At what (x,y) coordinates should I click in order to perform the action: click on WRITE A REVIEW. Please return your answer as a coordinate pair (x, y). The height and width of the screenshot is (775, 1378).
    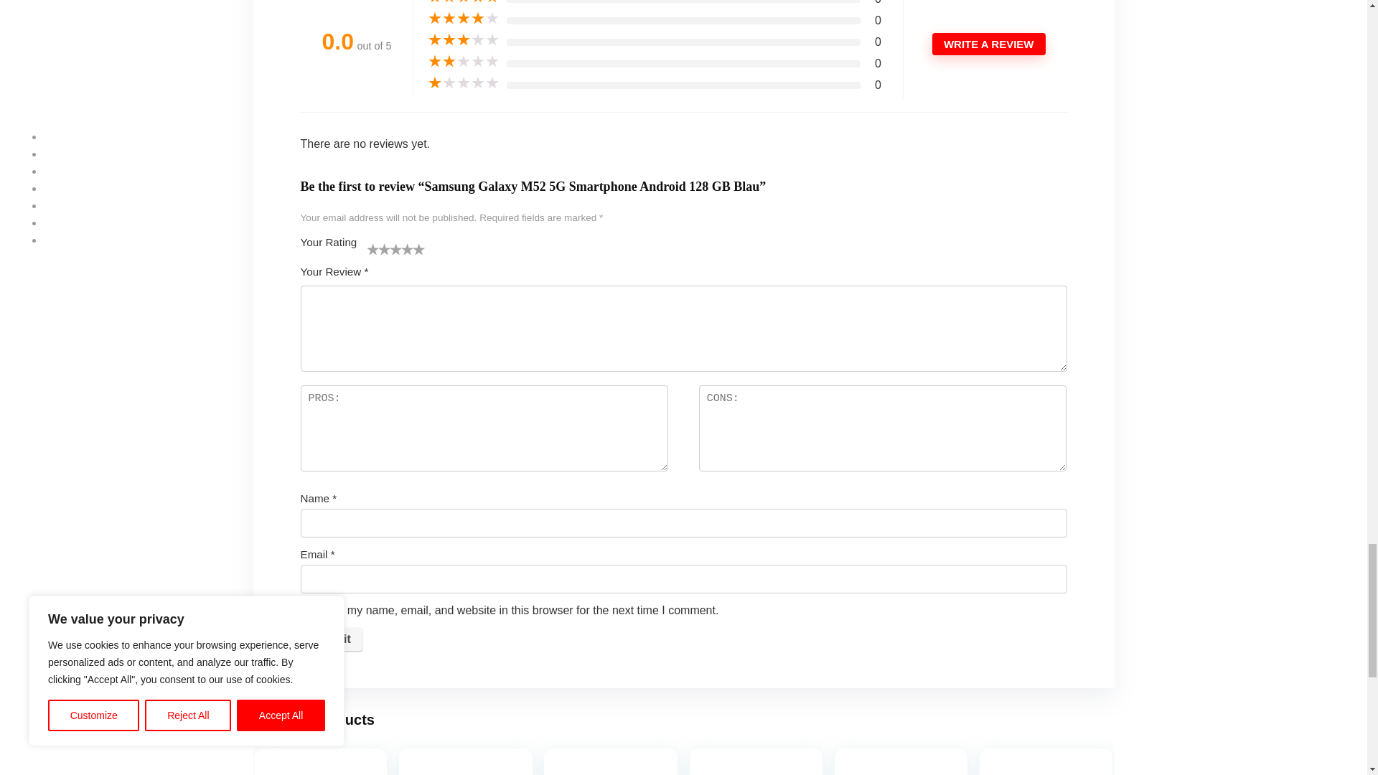
    Looking at the image, I should click on (989, 44).